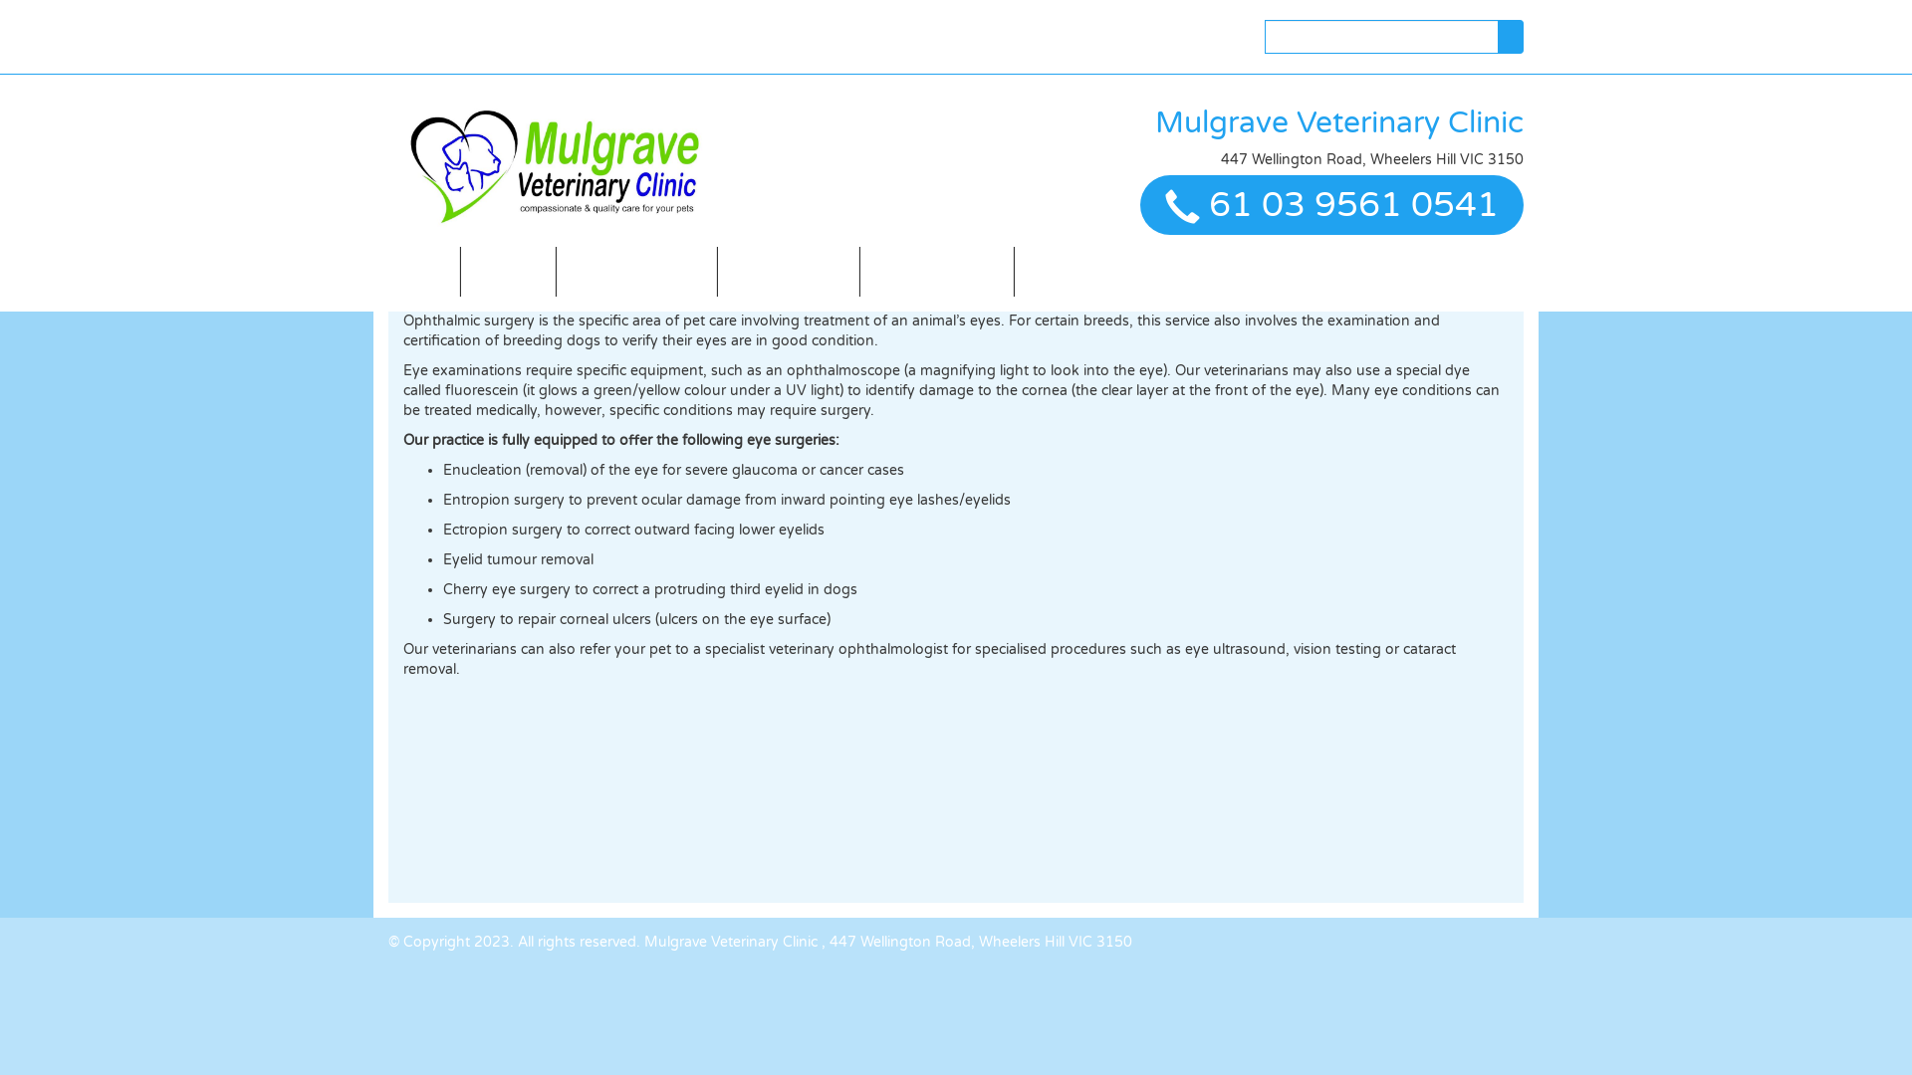  What do you see at coordinates (936, 272) in the screenshot?
I see `Wellbeing Services` at bounding box center [936, 272].